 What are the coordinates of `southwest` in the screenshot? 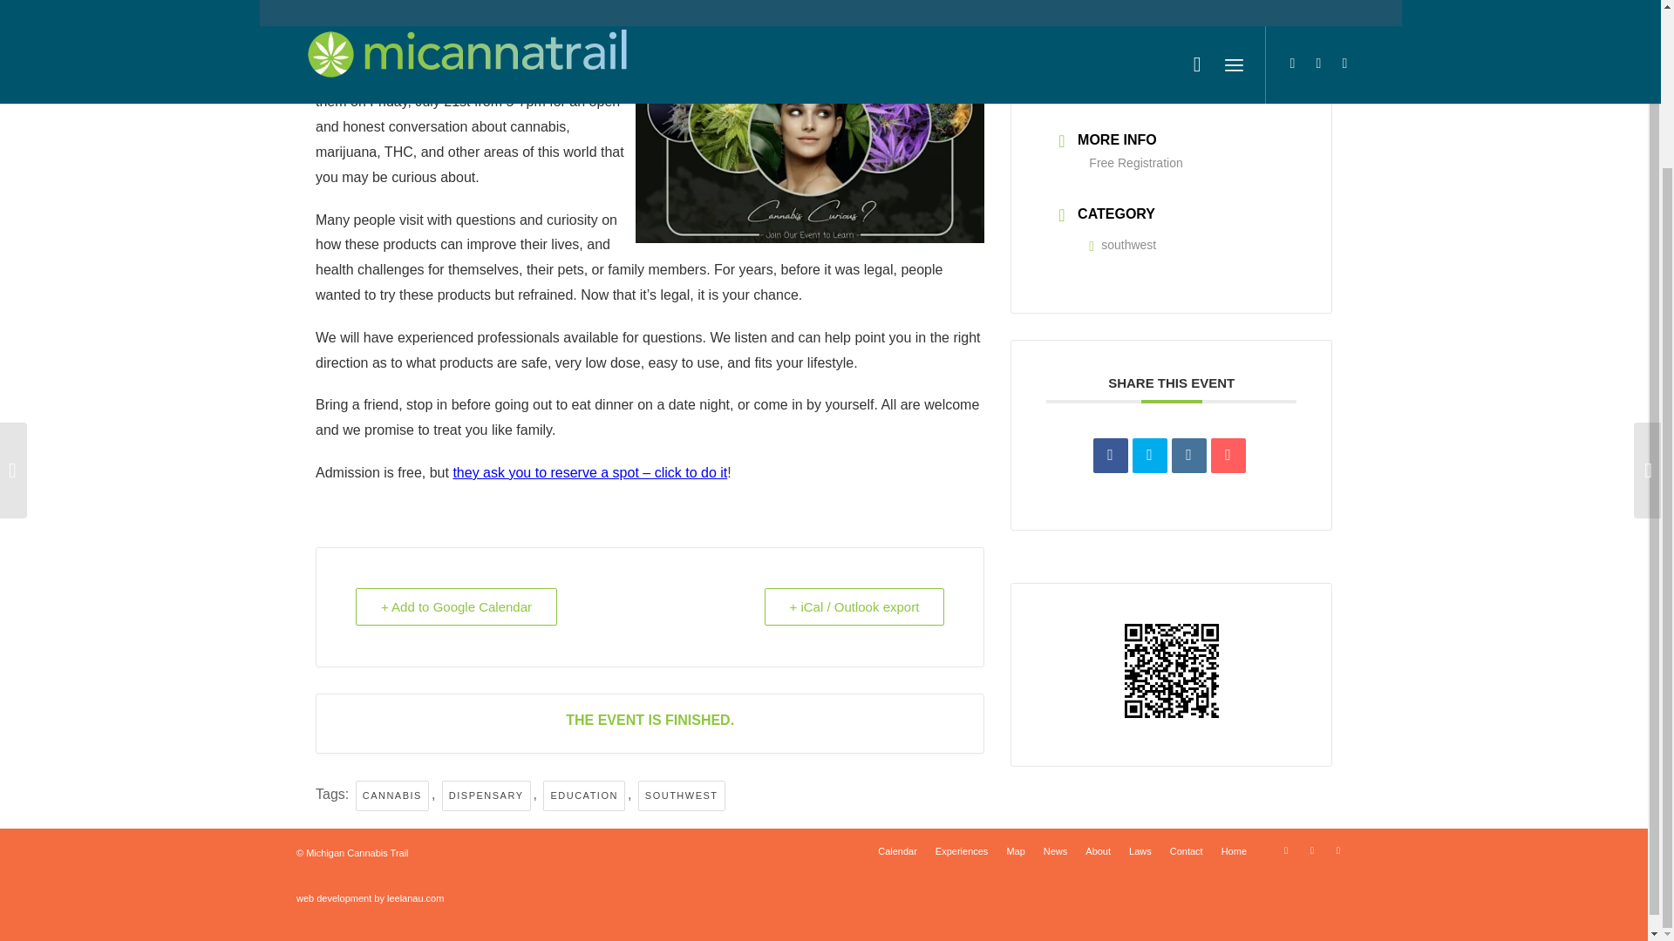 It's located at (1123, 245).